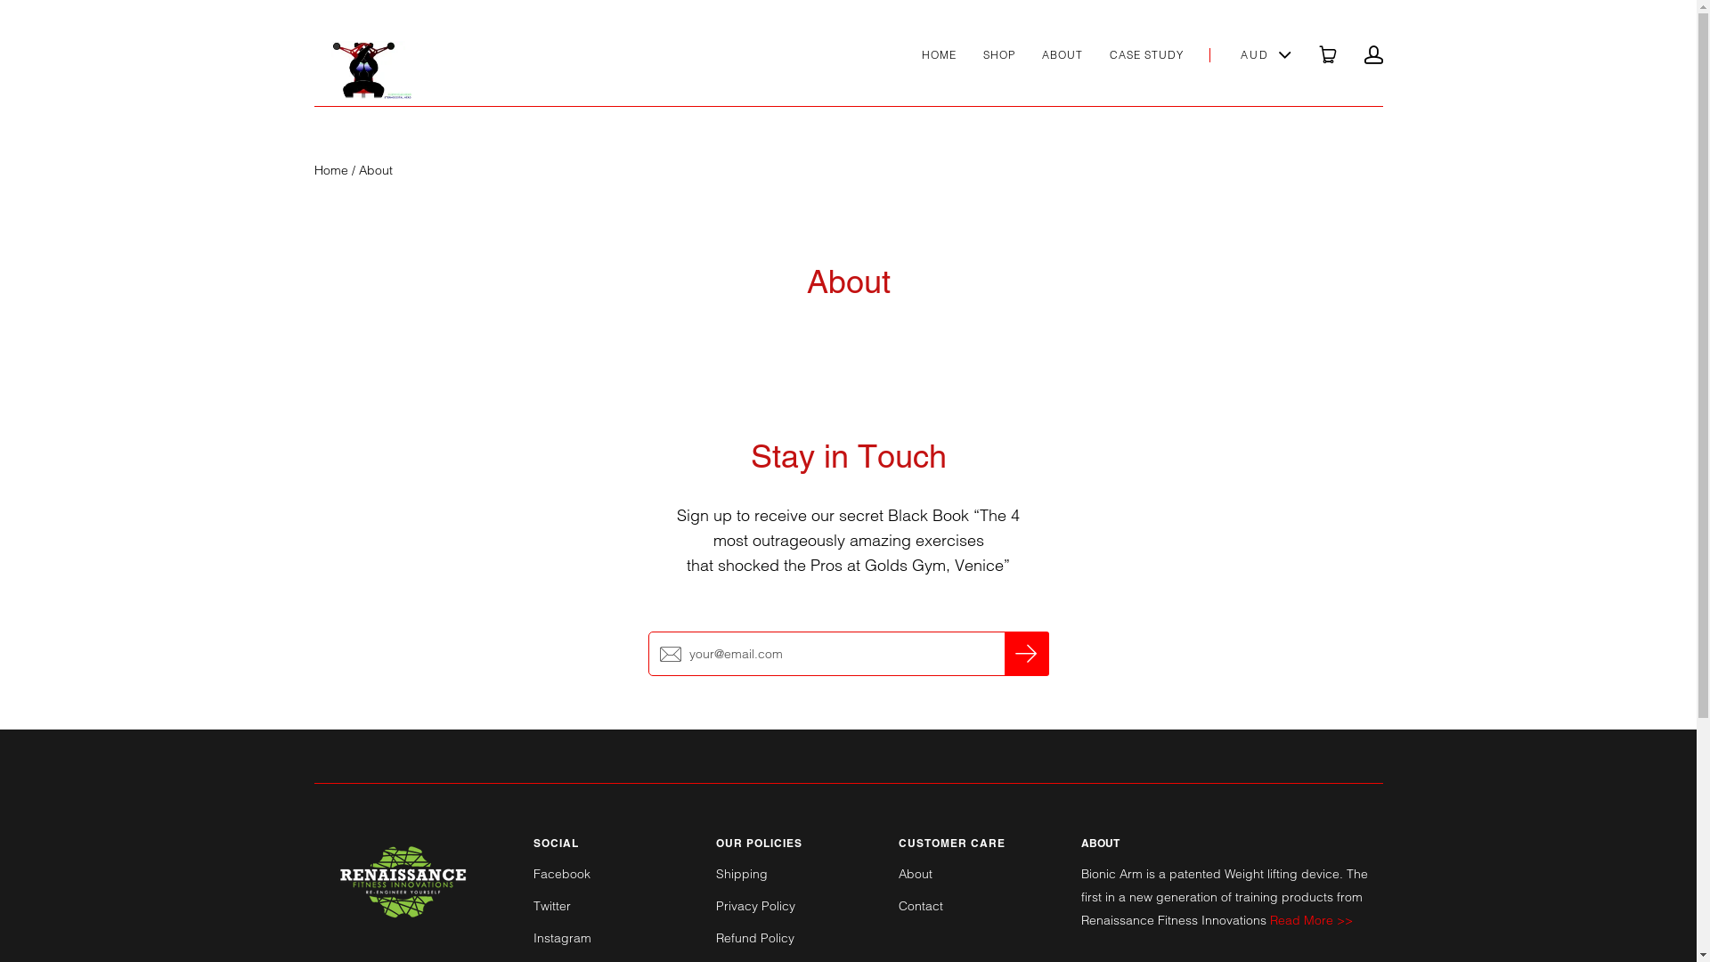 This screenshot has height=962, width=1710. I want to click on SHOP, so click(999, 55).